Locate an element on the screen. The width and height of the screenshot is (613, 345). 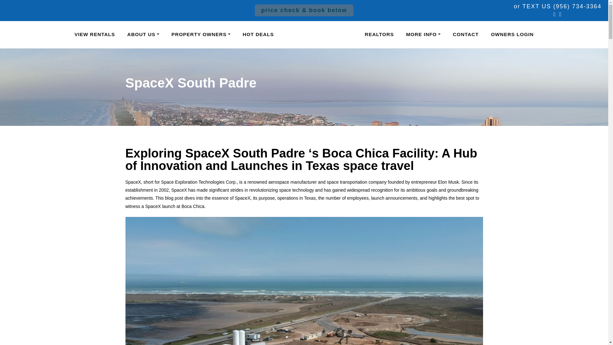
PROPERTY OWNERS is located at coordinates (201, 34).